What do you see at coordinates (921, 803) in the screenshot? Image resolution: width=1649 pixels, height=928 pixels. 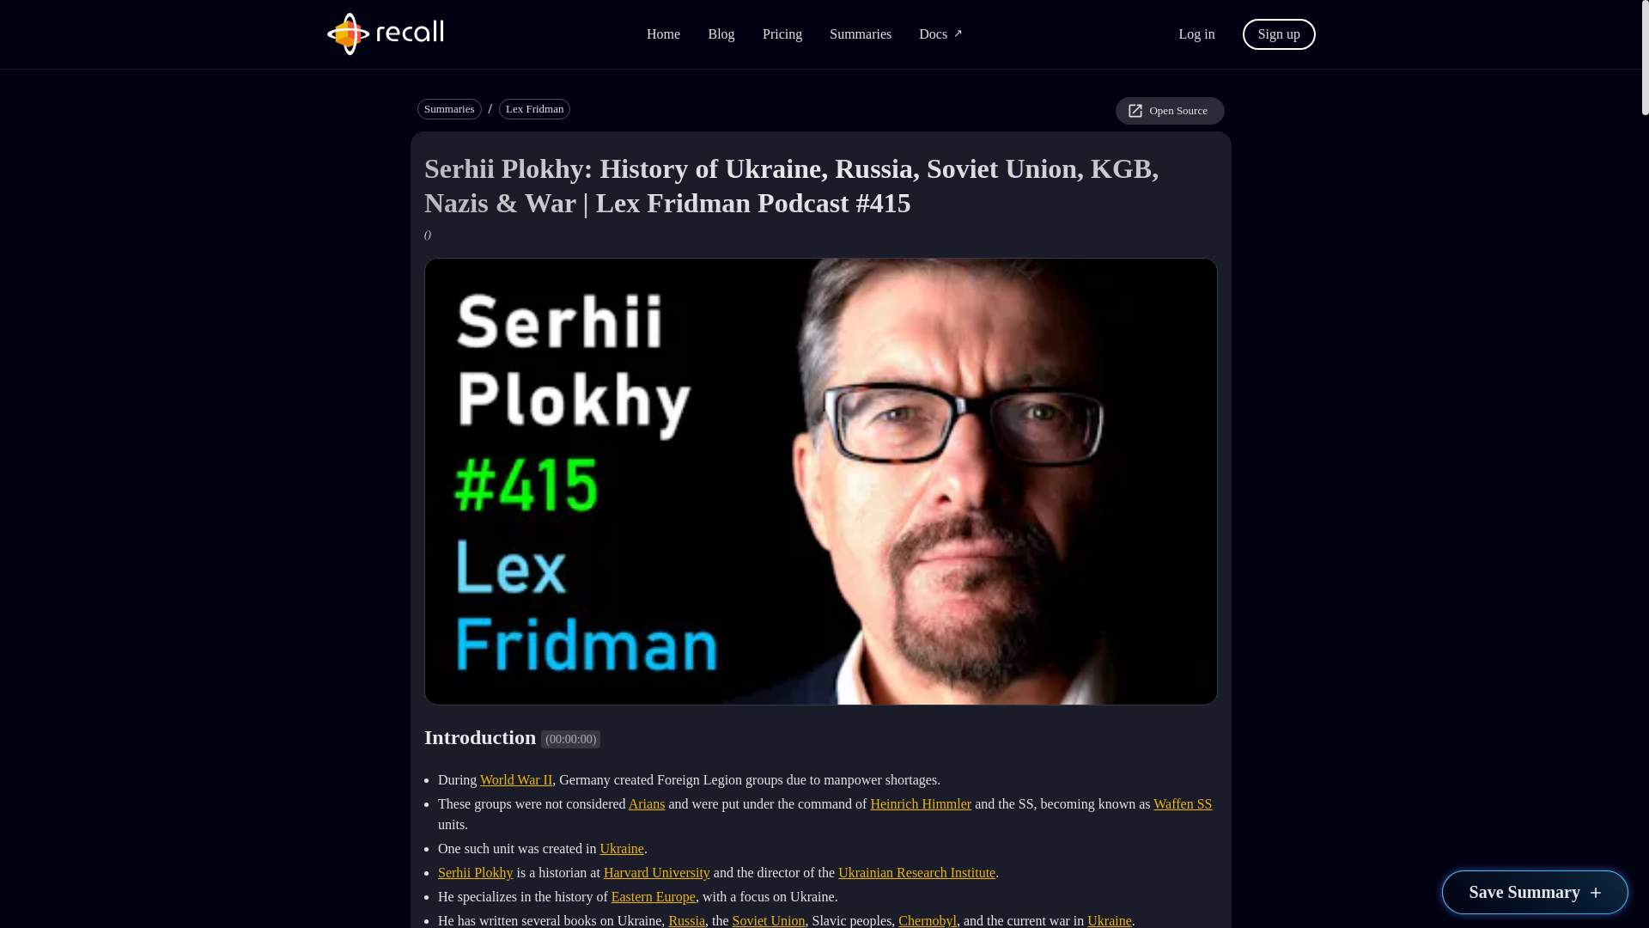 I see `Heinrich Himmler` at bounding box center [921, 803].